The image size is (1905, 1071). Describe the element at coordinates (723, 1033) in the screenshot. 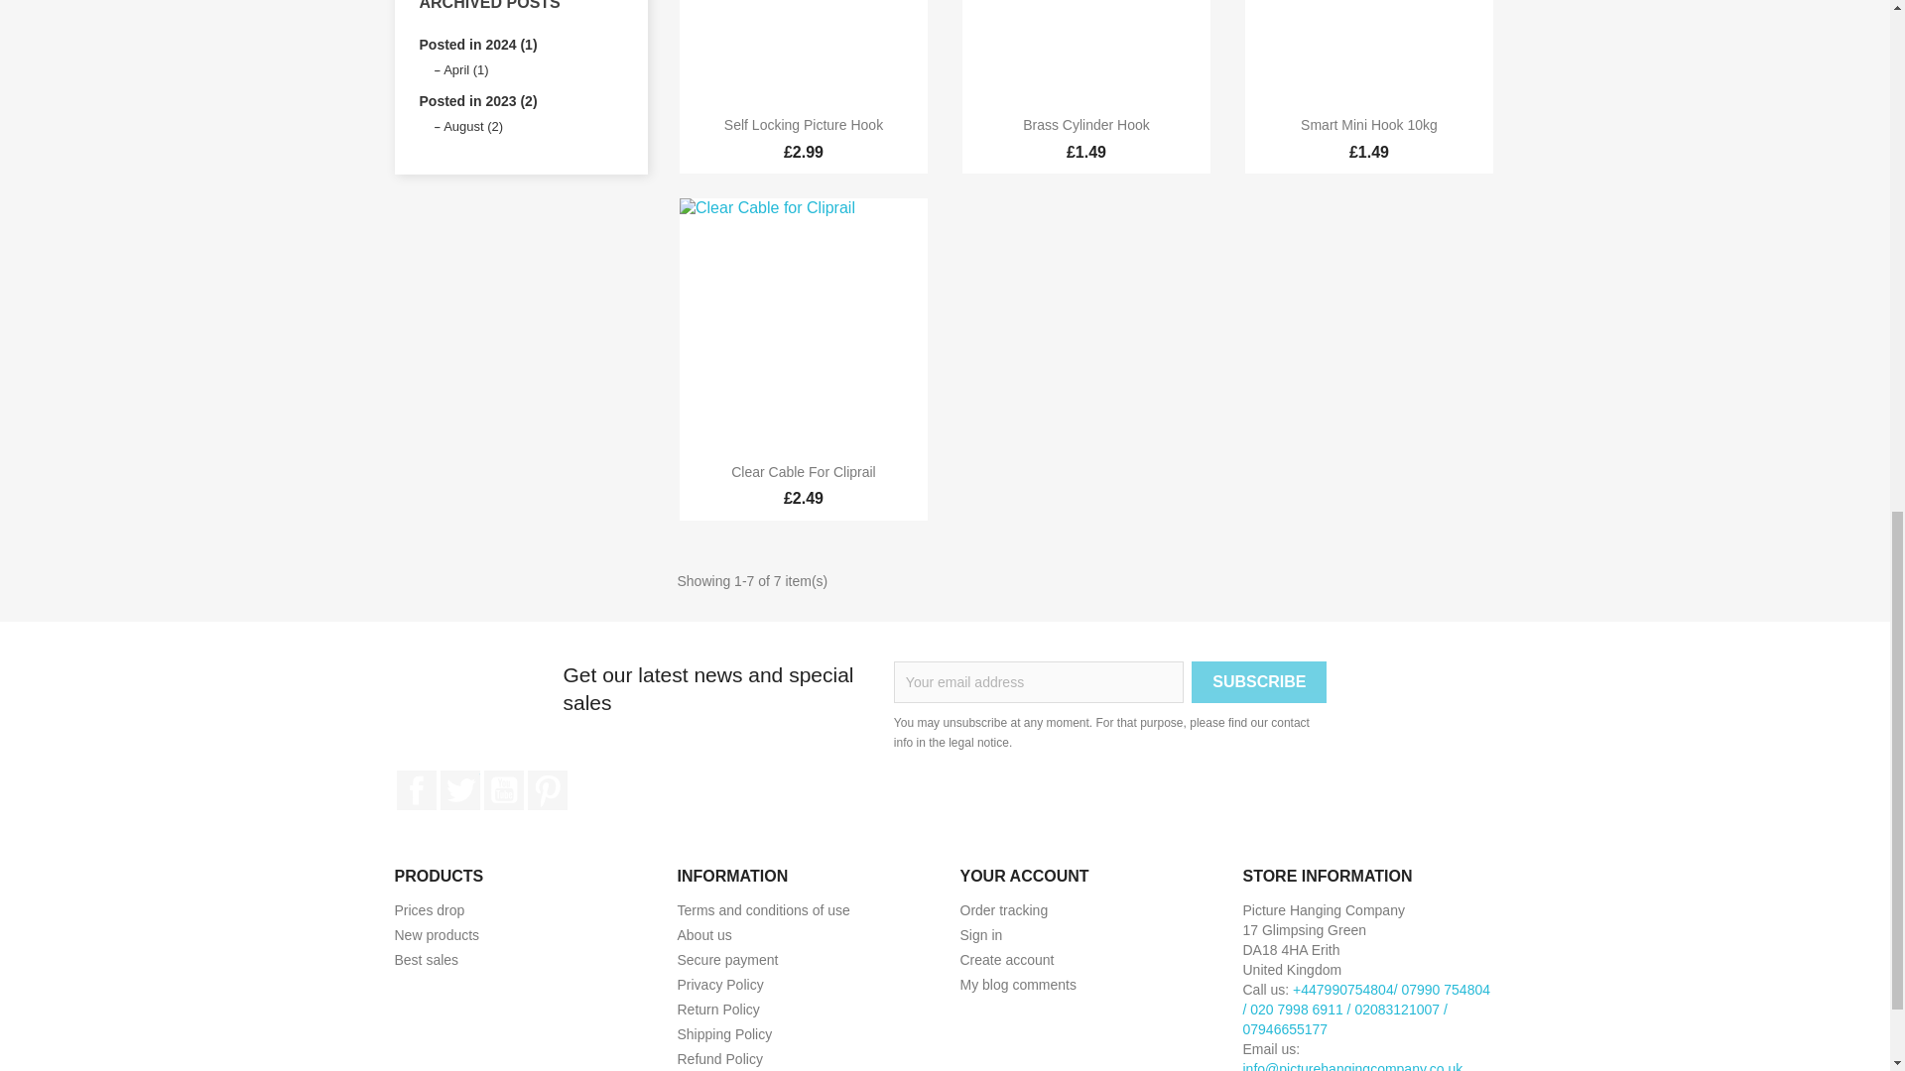

I see `Shipping Policy` at that location.